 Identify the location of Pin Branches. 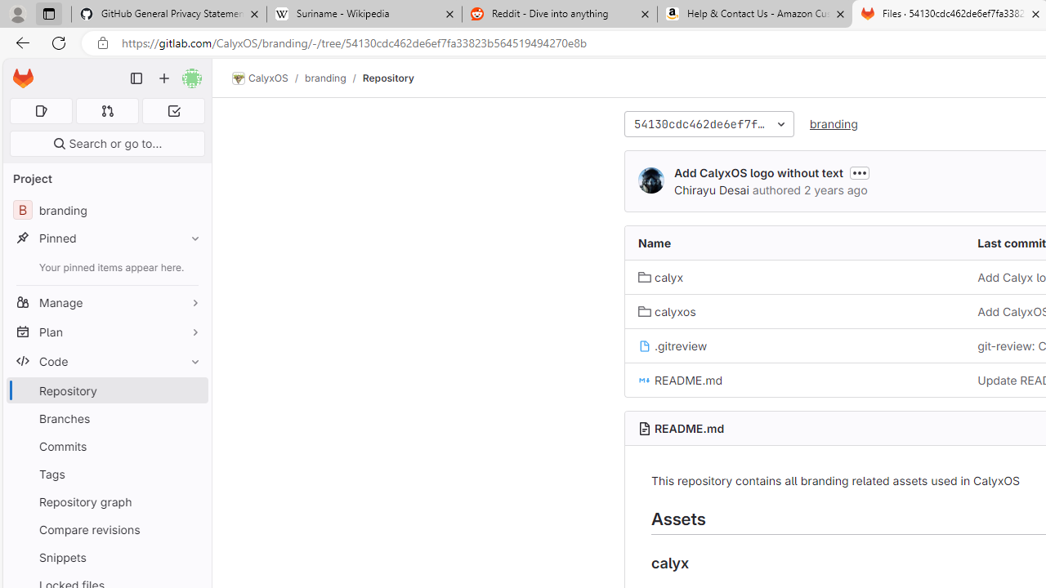
(191, 418).